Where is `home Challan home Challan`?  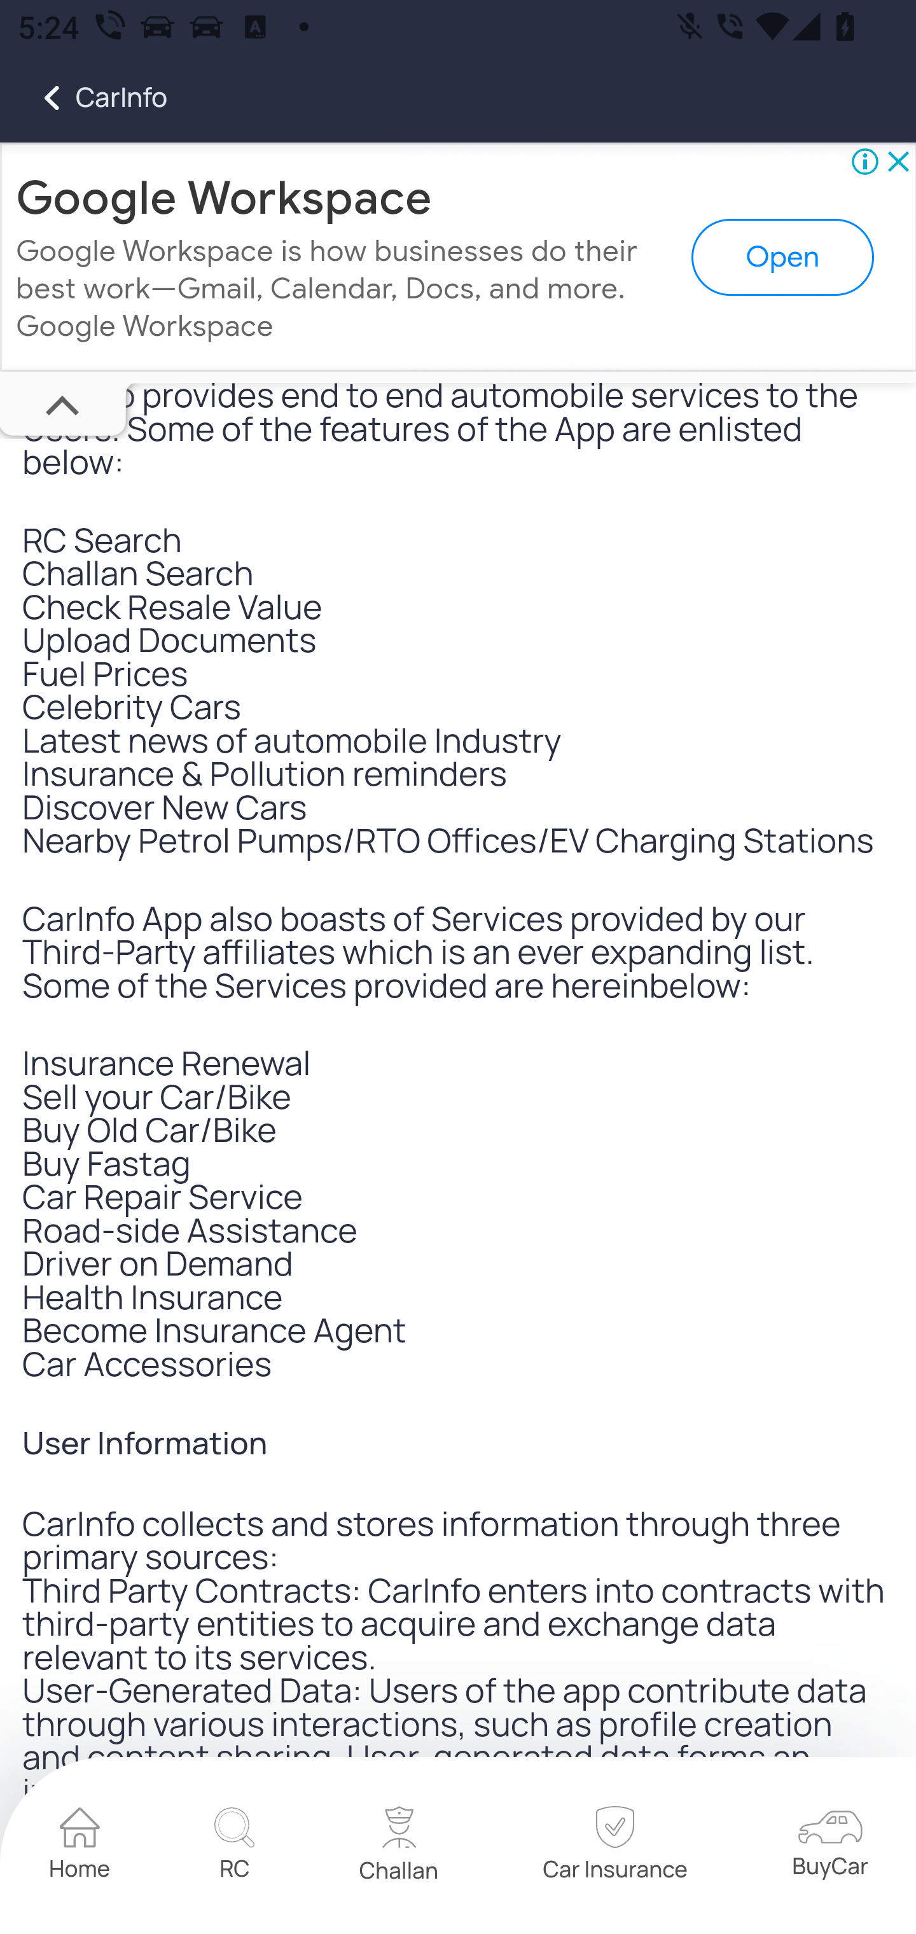
home Challan home Challan is located at coordinates (399, 1847).